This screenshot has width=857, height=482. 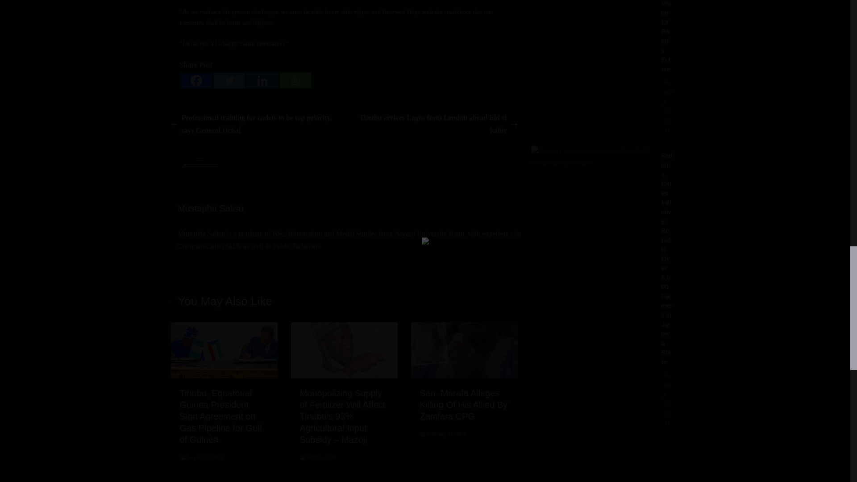 I want to click on Linkedin, so click(x=262, y=80).